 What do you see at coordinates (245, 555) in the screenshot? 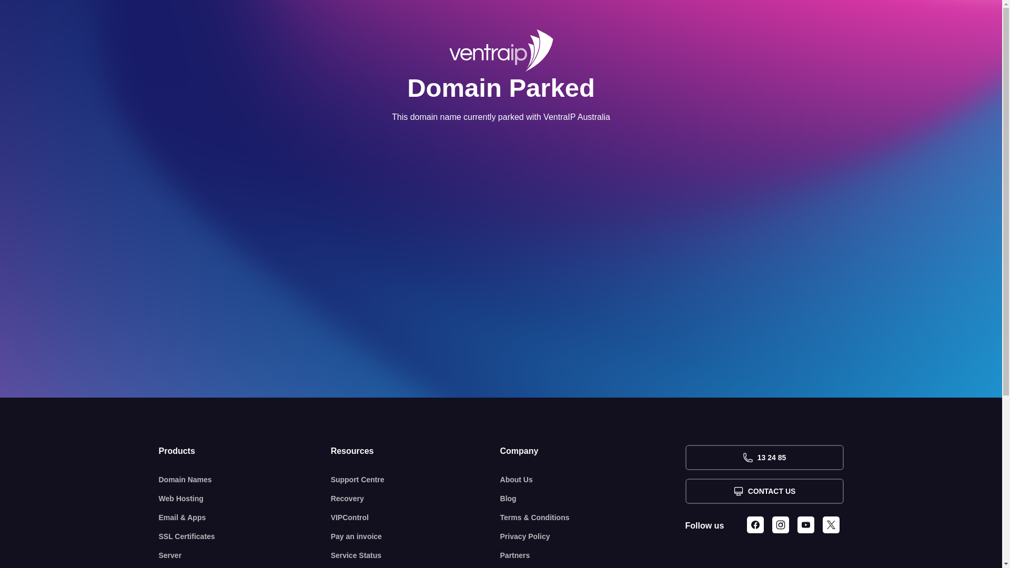
I see `Server` at bounding box center [245, 555].